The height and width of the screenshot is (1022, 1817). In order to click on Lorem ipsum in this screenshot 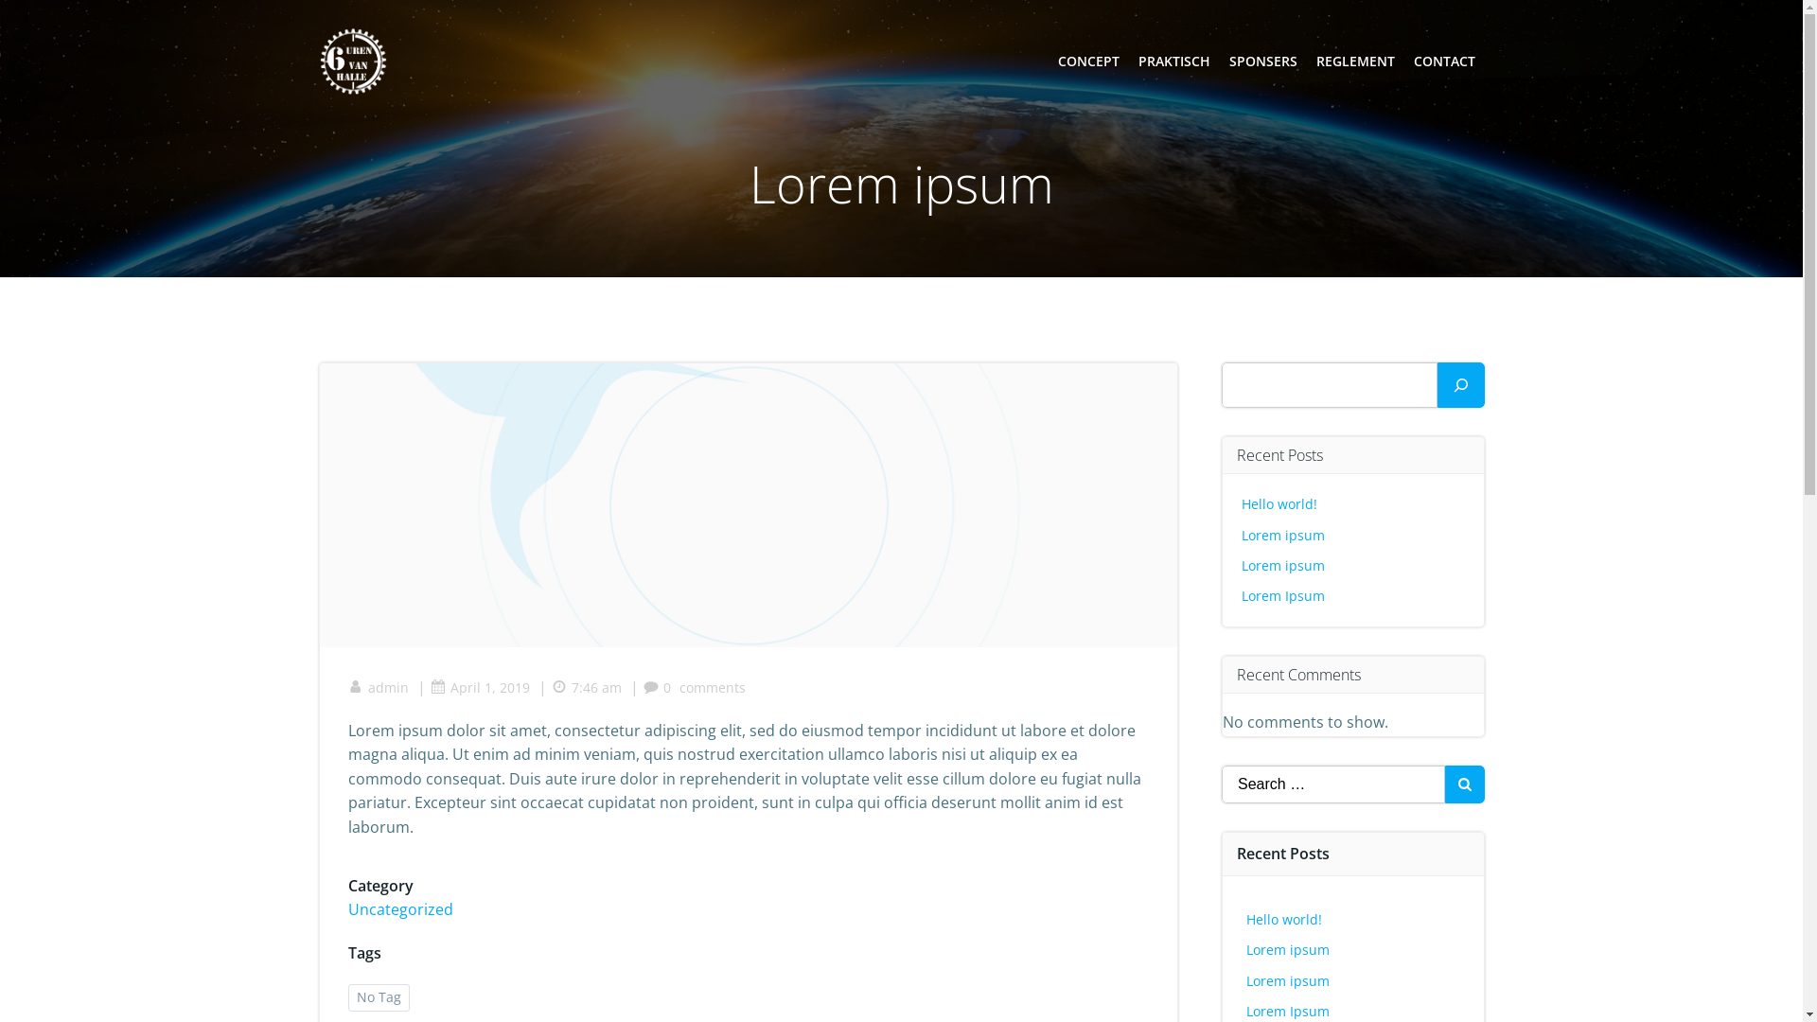, I will do `click(1283, 536)`.